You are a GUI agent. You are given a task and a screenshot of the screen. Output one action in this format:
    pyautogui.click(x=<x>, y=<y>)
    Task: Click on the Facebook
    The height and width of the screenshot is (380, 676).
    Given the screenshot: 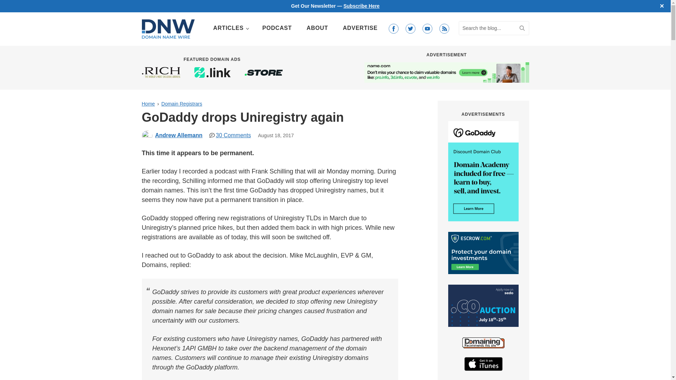 What is the action you would take?
    pyautogui.click(x=393, y=29)
    